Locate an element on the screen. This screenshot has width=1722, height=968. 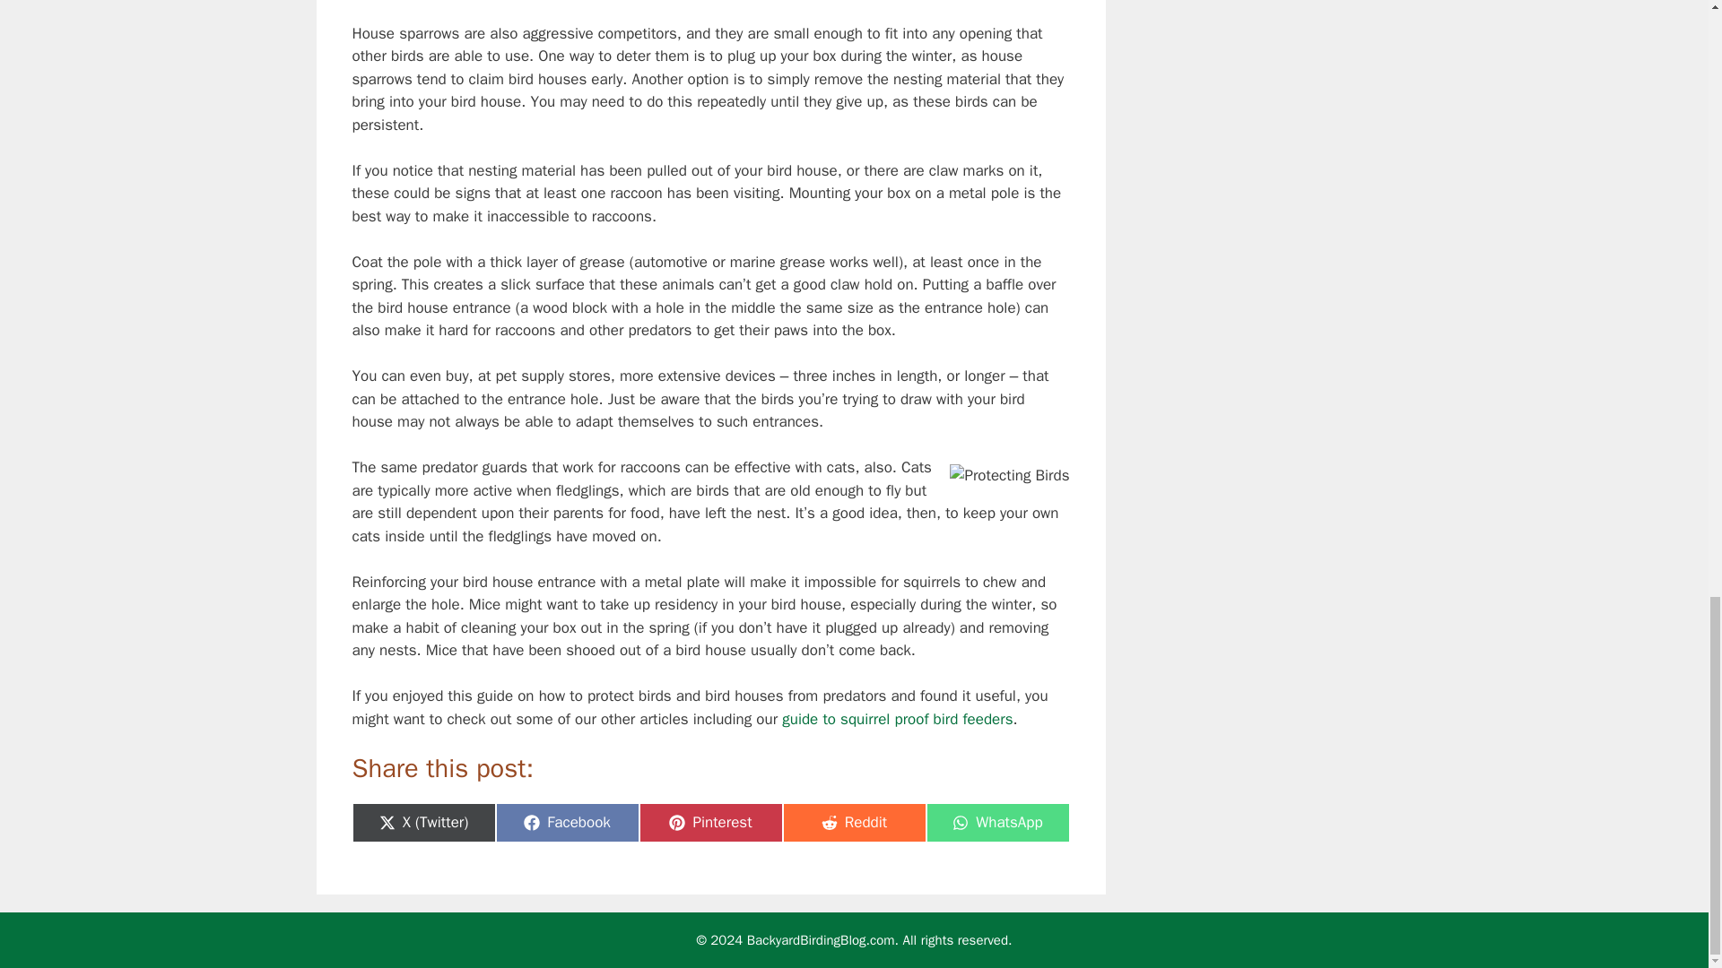
Squirrel Proof Bird Feeders is located at coordinates (854, 823).